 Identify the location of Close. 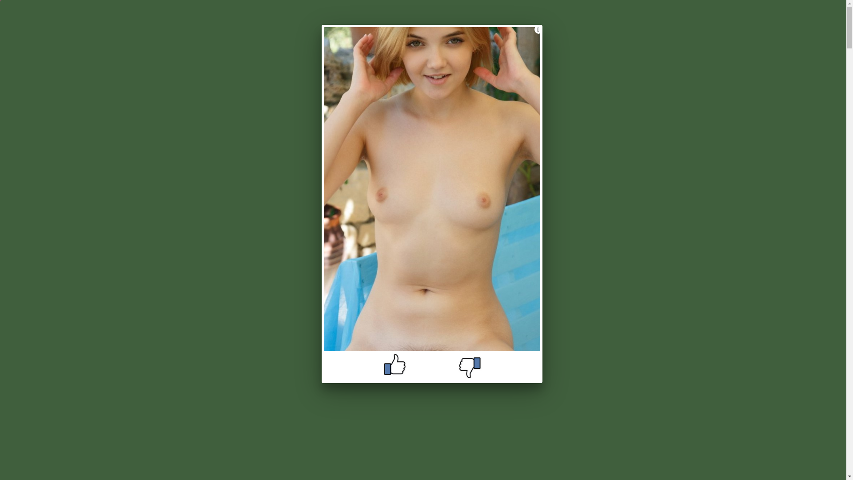
(538, 29).